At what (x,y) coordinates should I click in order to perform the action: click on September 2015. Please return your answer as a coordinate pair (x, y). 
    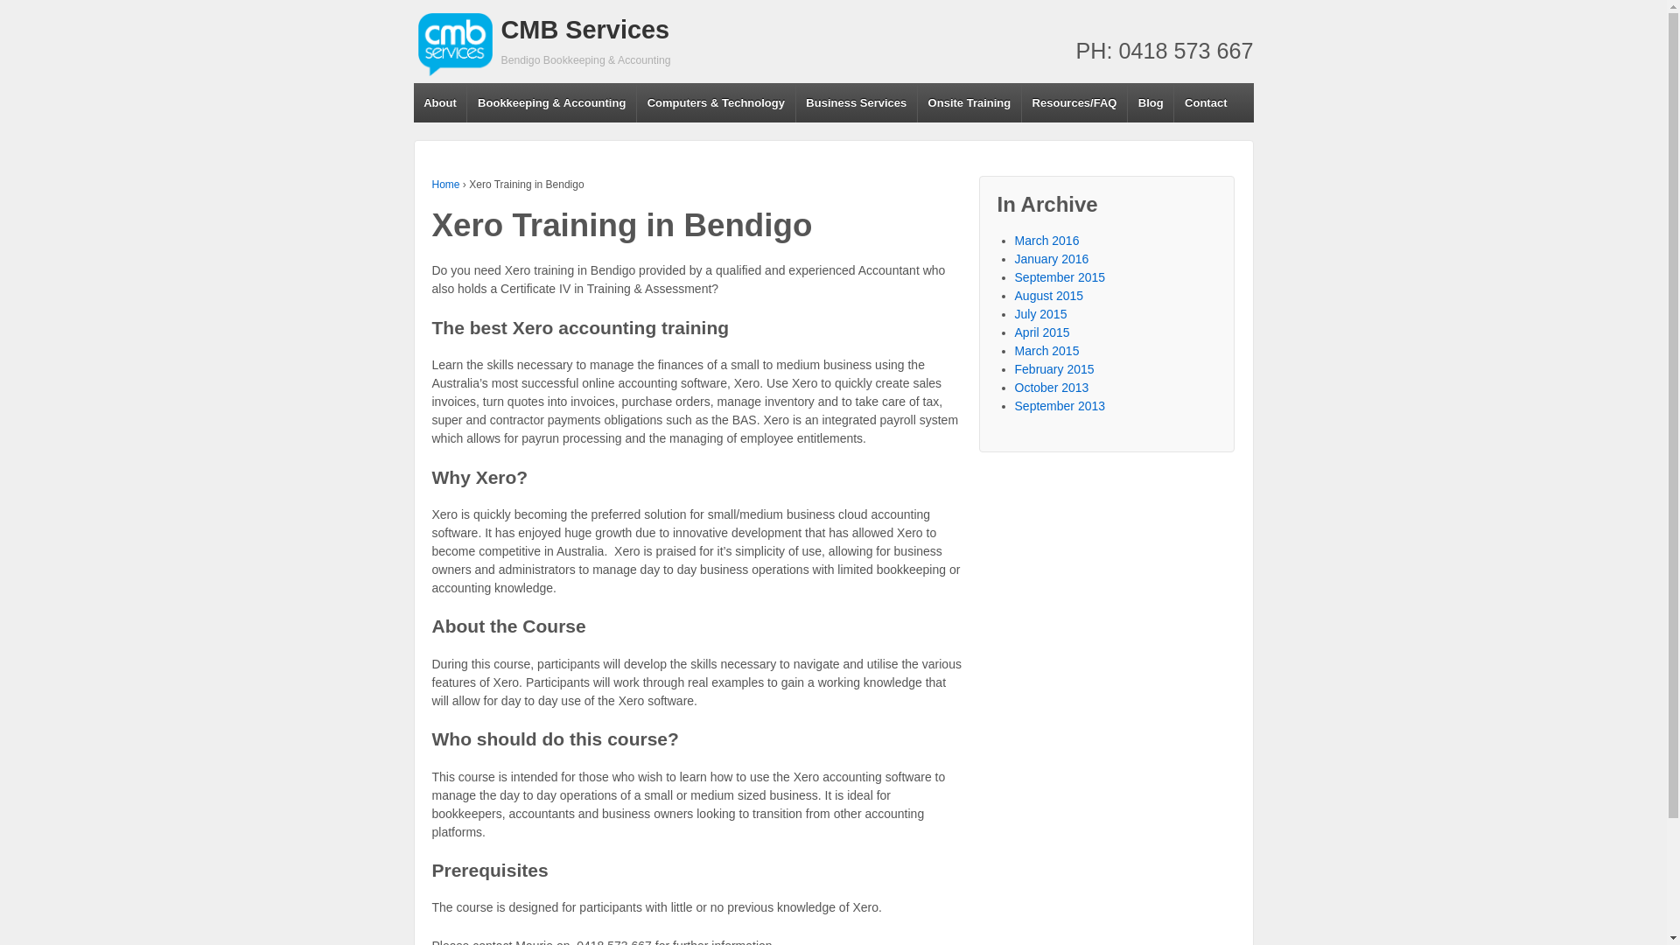
    Looking at the image, I should click on (1060, 277).